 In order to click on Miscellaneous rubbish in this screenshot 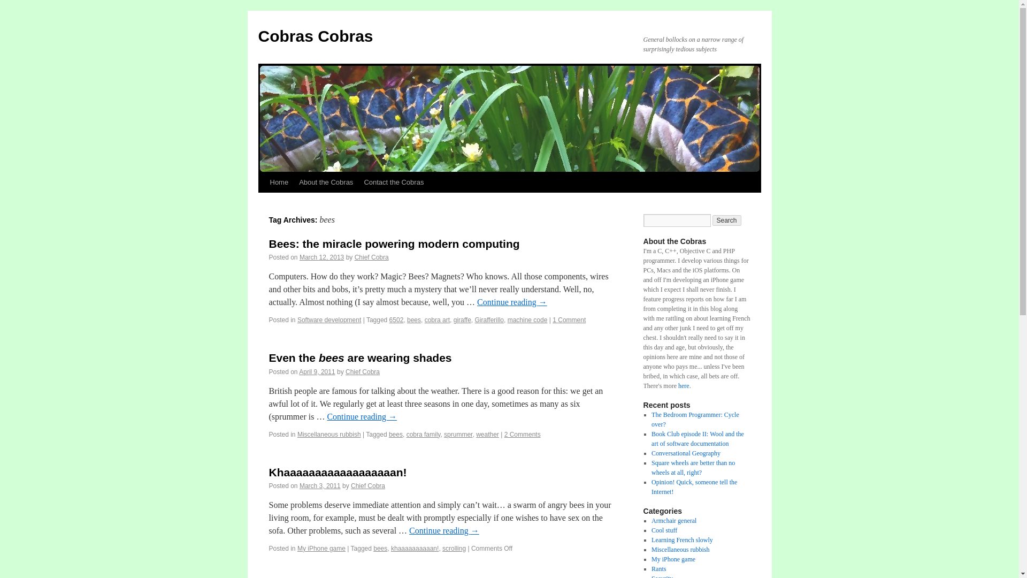, I will do `click(329, 434)`.